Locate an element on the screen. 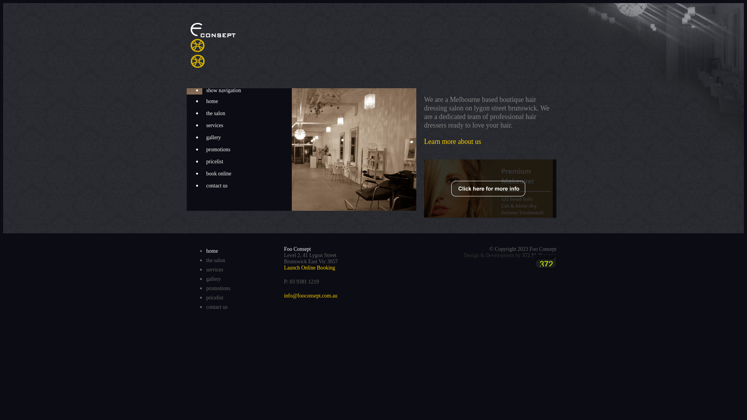 The height and width of the screenshot is (420, 747). contact us is located at coordinates (217, 307).